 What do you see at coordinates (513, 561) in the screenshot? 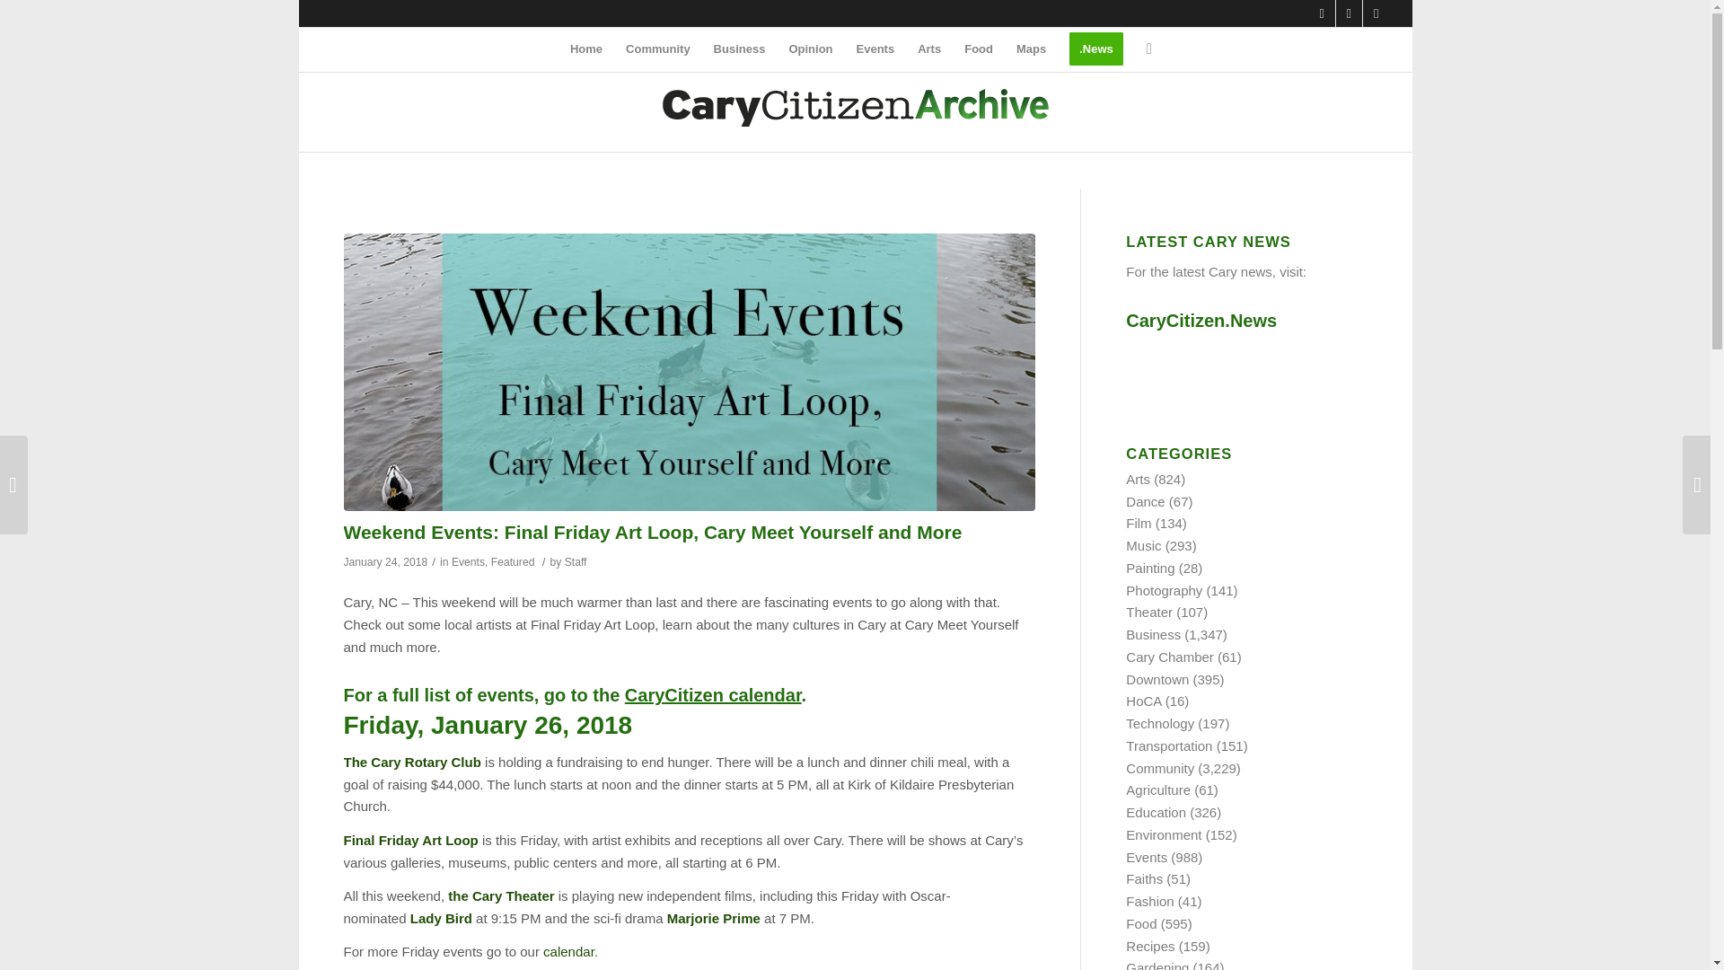
I see `Featured` at bounding box center [513, 561].